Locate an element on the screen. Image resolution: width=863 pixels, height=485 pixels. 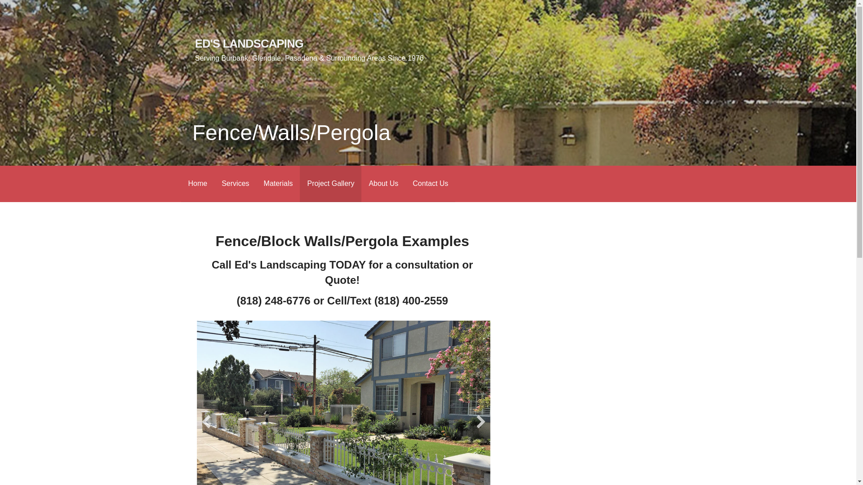
Home is located at coordinates (197, 184).